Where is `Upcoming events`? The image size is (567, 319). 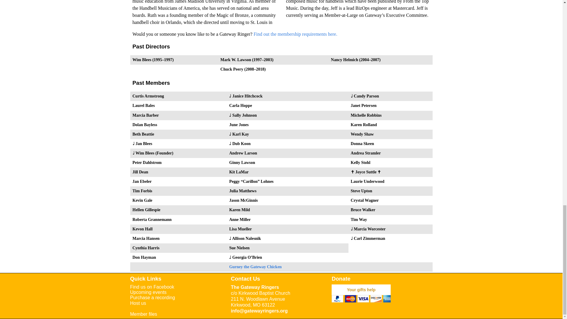
Upcoming events is located at coordinates (148, 292).